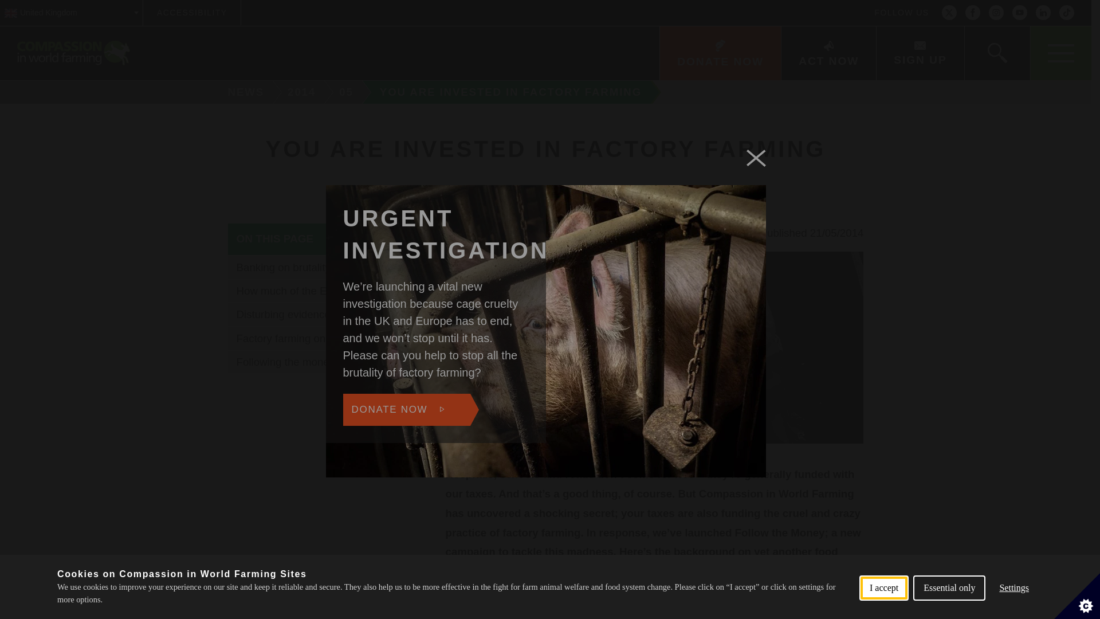  What do you see at coordinates (973, 13) in the screenshot?
I see `Facebook` at bounding box center [973, 13].